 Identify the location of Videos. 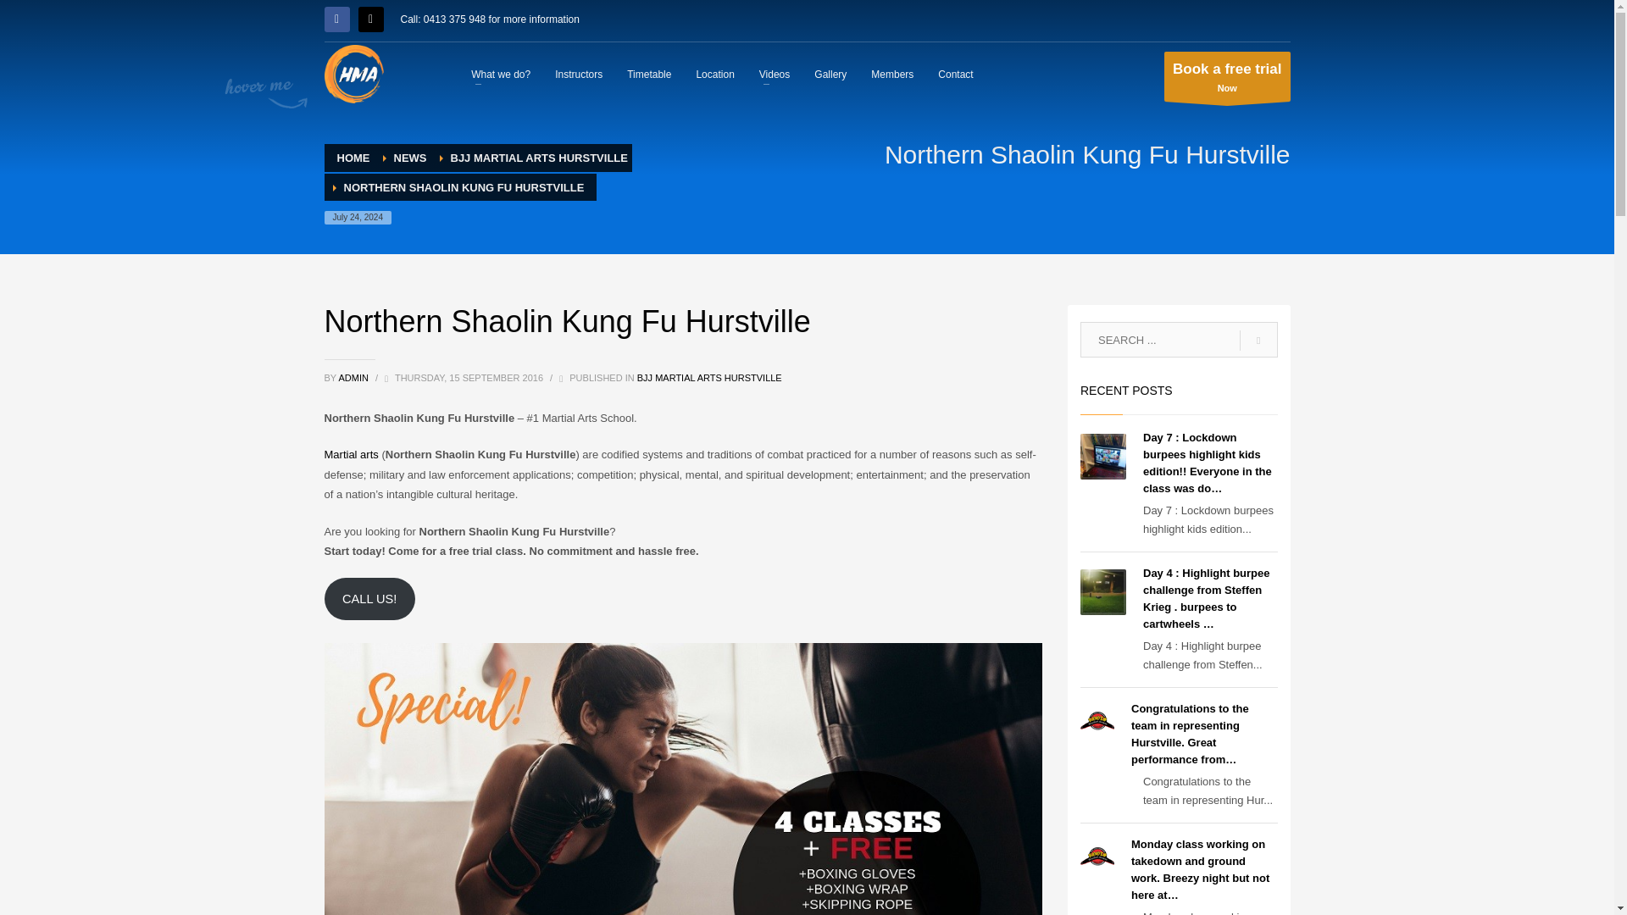
(1227, 75).